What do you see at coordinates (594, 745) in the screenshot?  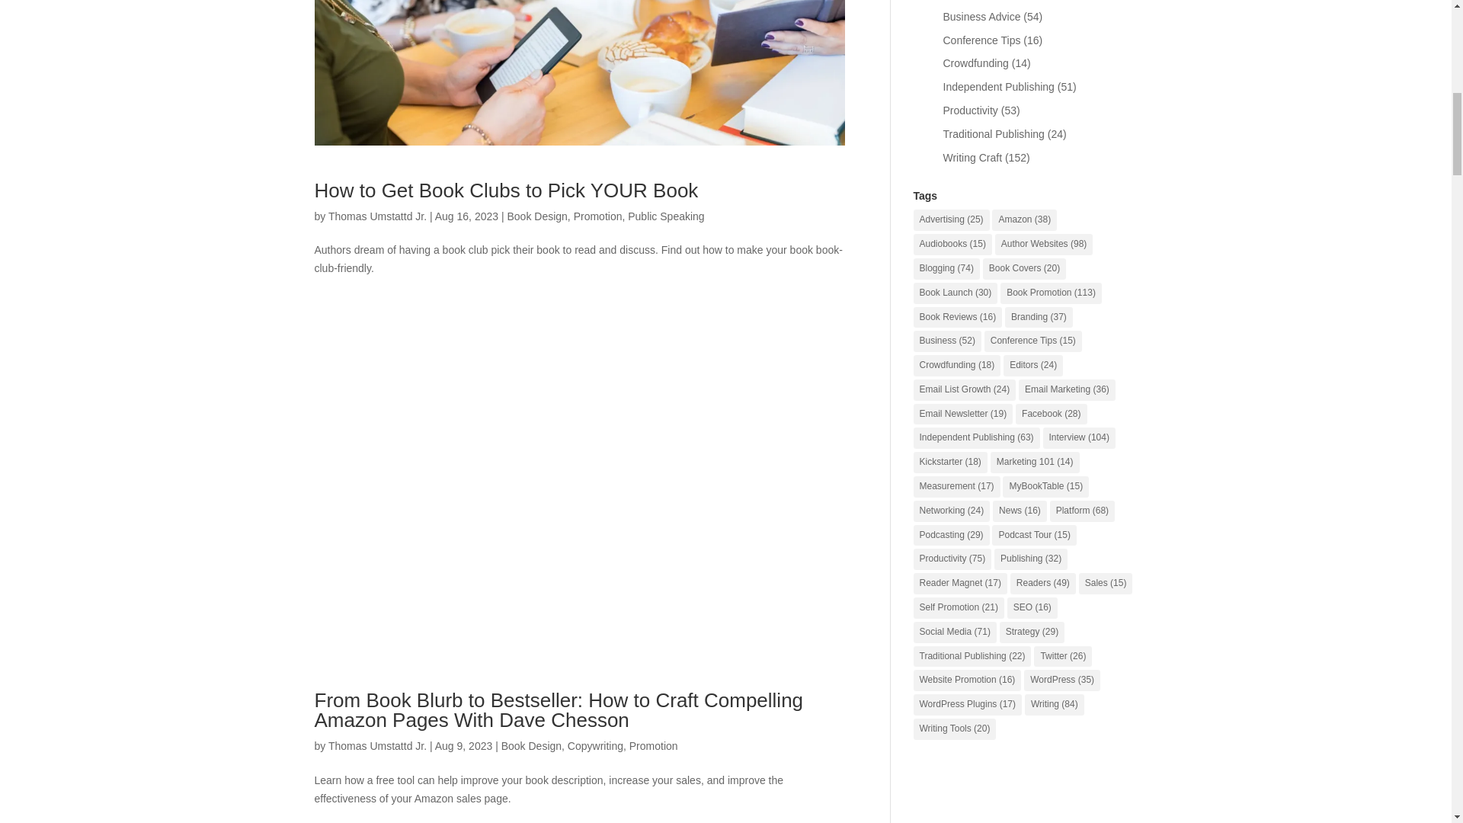 I see `Copywriting` at bounding box center [594, 745].